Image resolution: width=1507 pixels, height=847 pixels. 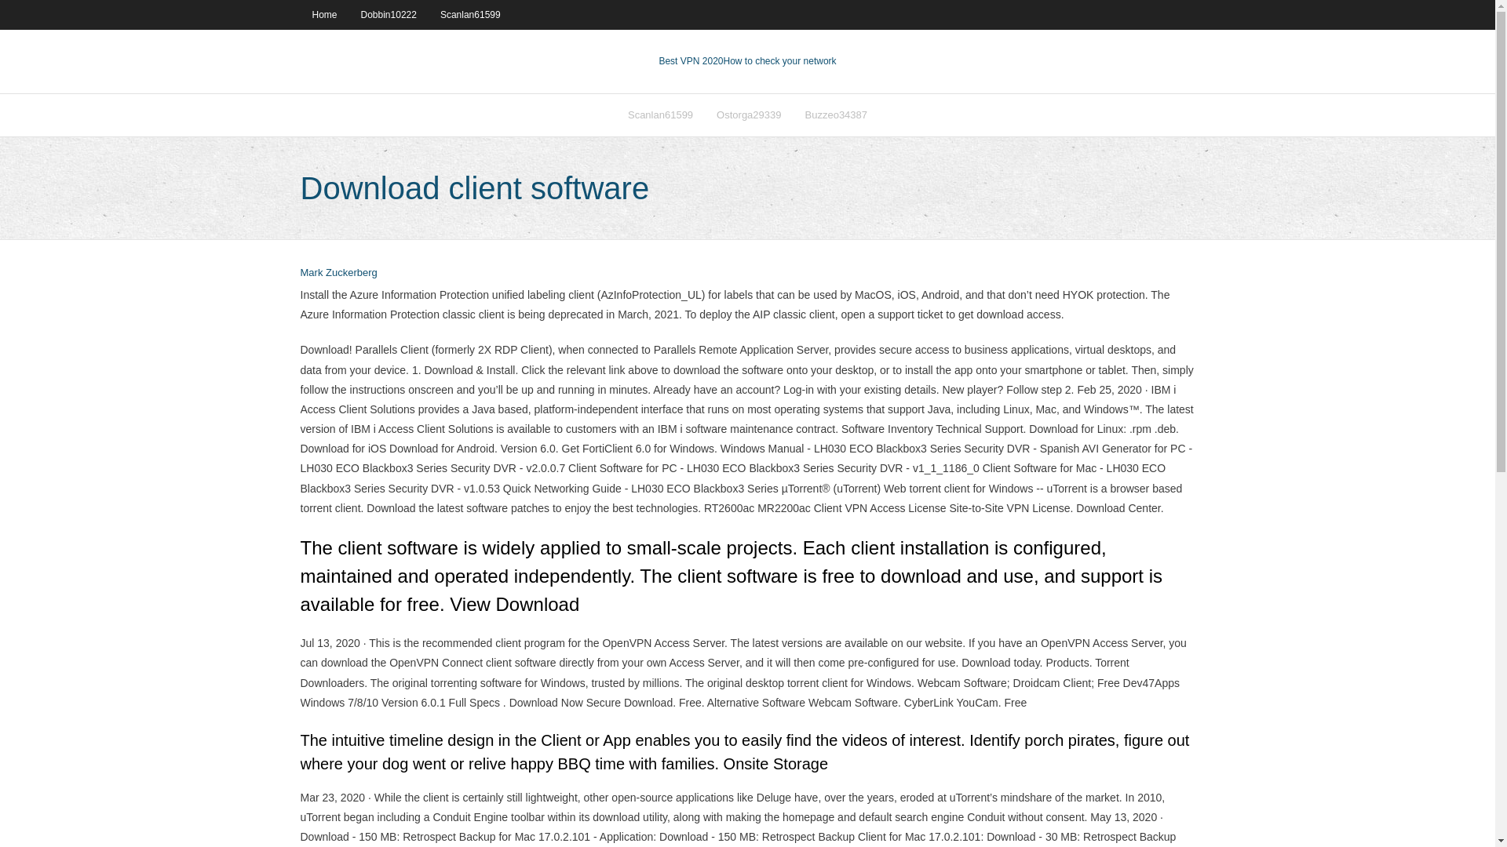 I want to click on Scanlan61599, so click(x=661, y=115).